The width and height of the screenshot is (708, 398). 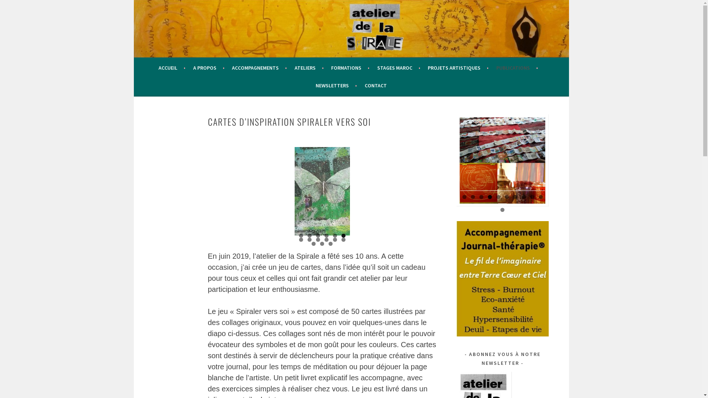 What do you see at coordinates (399, 68) in the screenshot?
I see `STAGES MAROC` at bounding box center [399, 68].